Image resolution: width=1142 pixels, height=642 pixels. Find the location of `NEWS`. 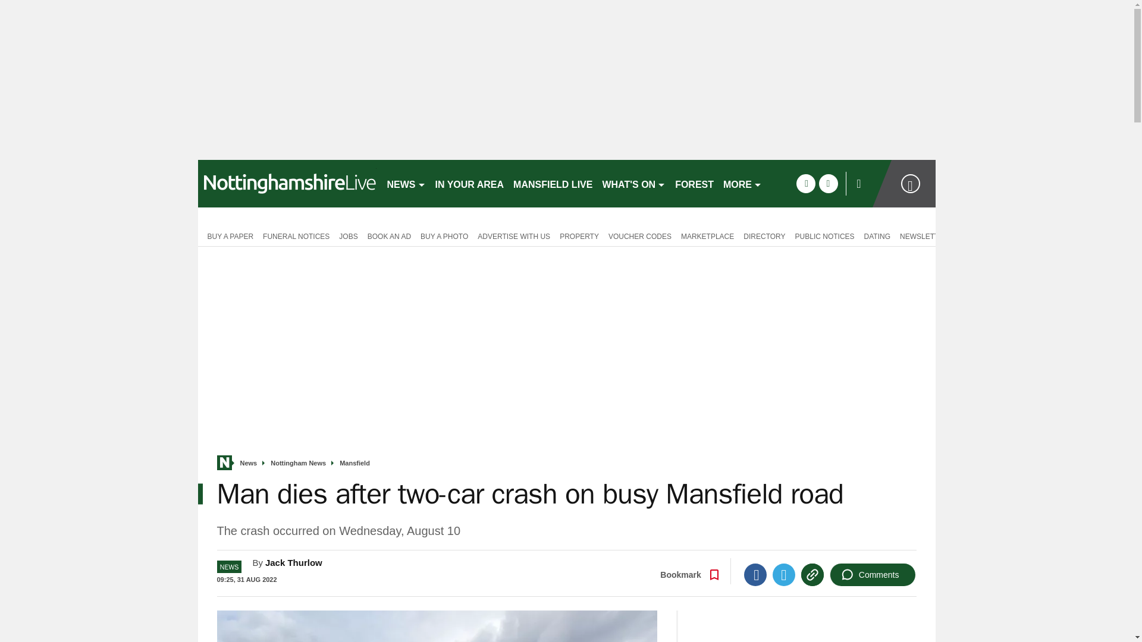

NEWS is located at coordinates (406, 183).